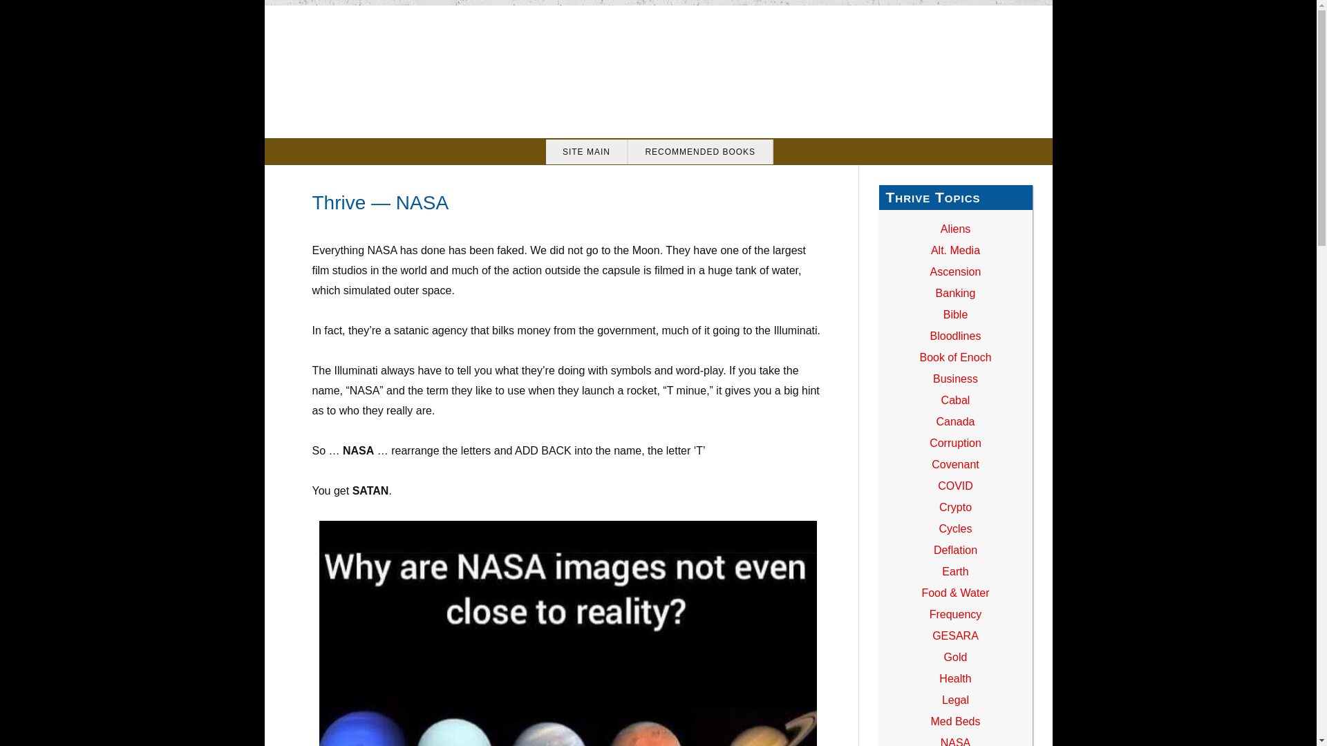  I want to click on Deflation, so click(955, 550).